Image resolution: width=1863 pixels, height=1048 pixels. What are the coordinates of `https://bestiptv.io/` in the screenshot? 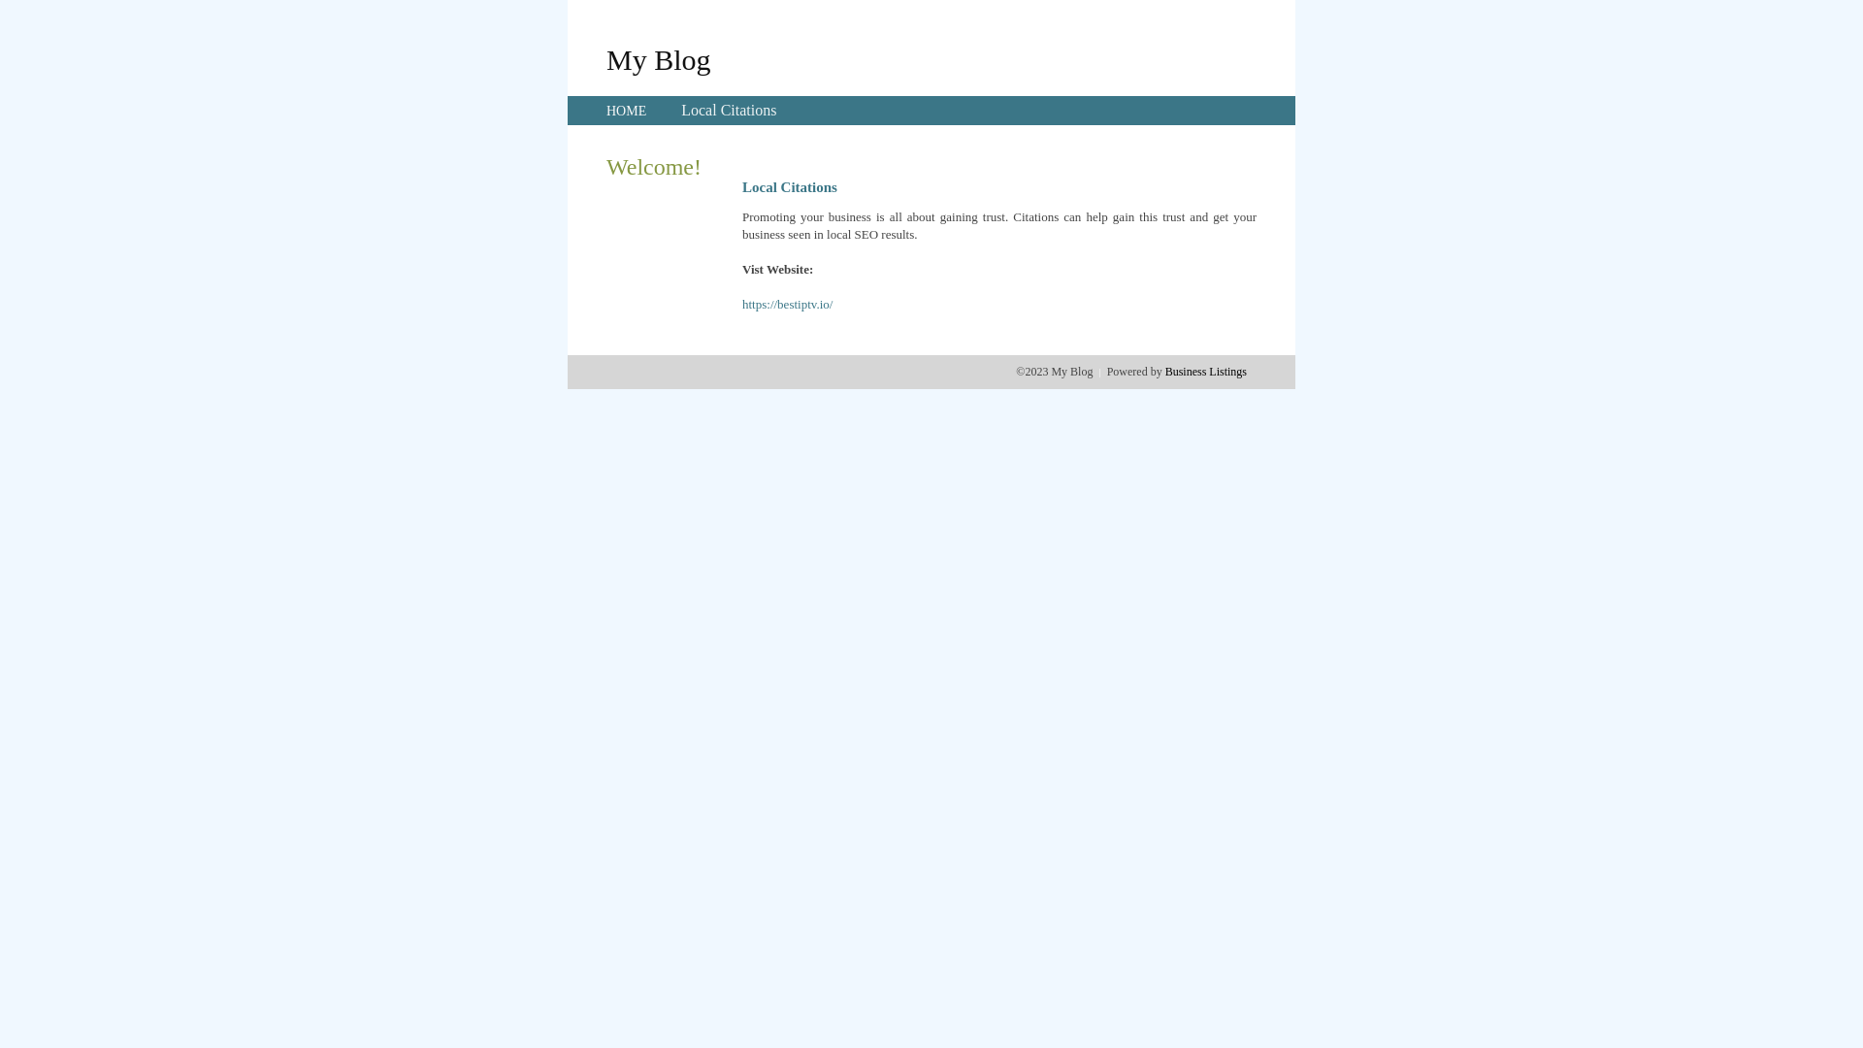 It's located at (788, 305).